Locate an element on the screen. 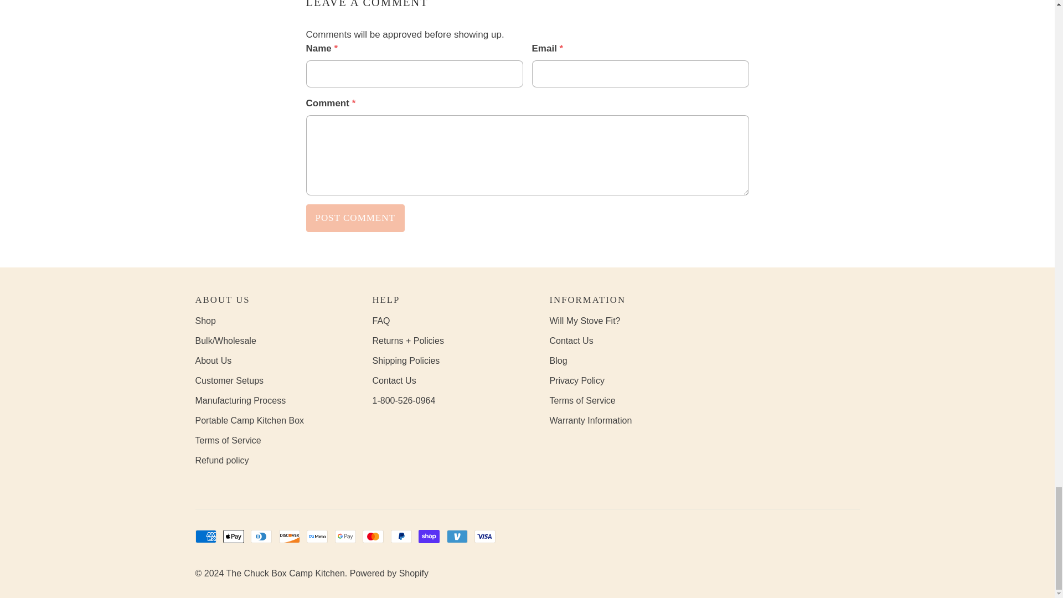  1-800-526-0964 is located at coordinates (403, 400).